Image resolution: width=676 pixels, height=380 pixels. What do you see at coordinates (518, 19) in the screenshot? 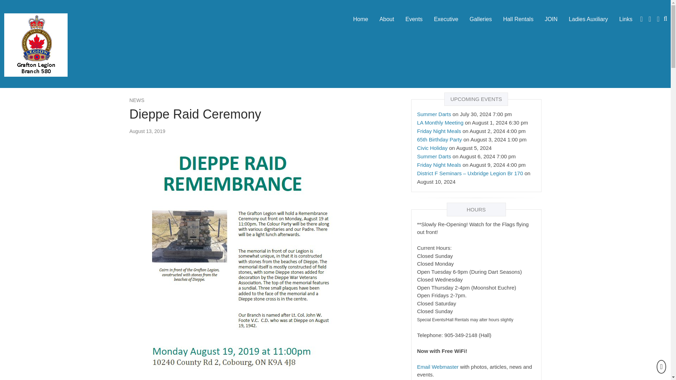
I see `Hall Rentals` at bounding box center [518, 19].